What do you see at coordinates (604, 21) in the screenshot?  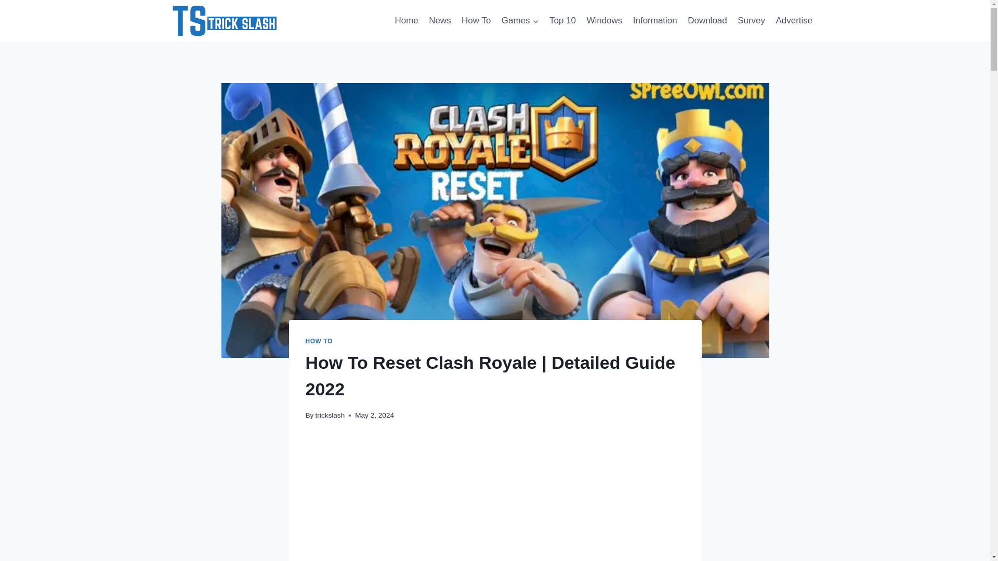 I see `Windows` at bounding box center [604, 21].